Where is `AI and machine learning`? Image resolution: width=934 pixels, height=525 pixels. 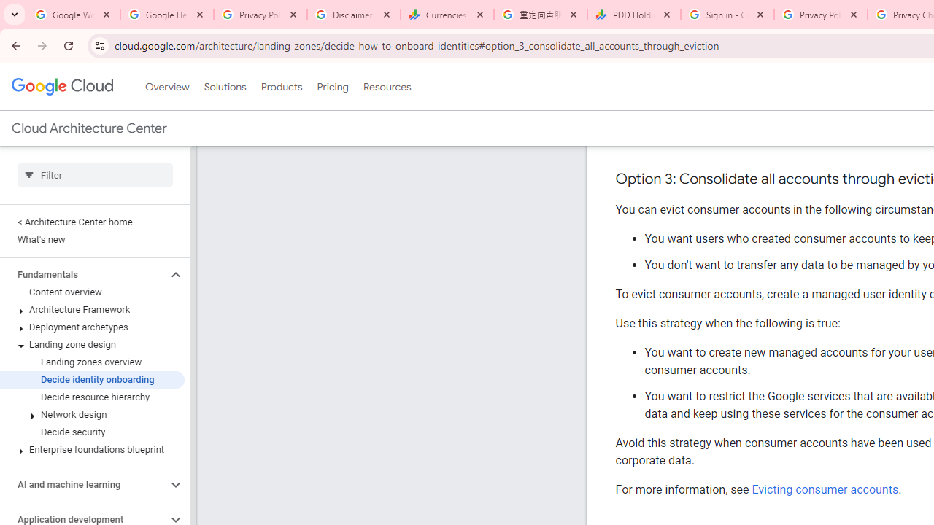
AI and machine learning is located at coordinates (83, 484).